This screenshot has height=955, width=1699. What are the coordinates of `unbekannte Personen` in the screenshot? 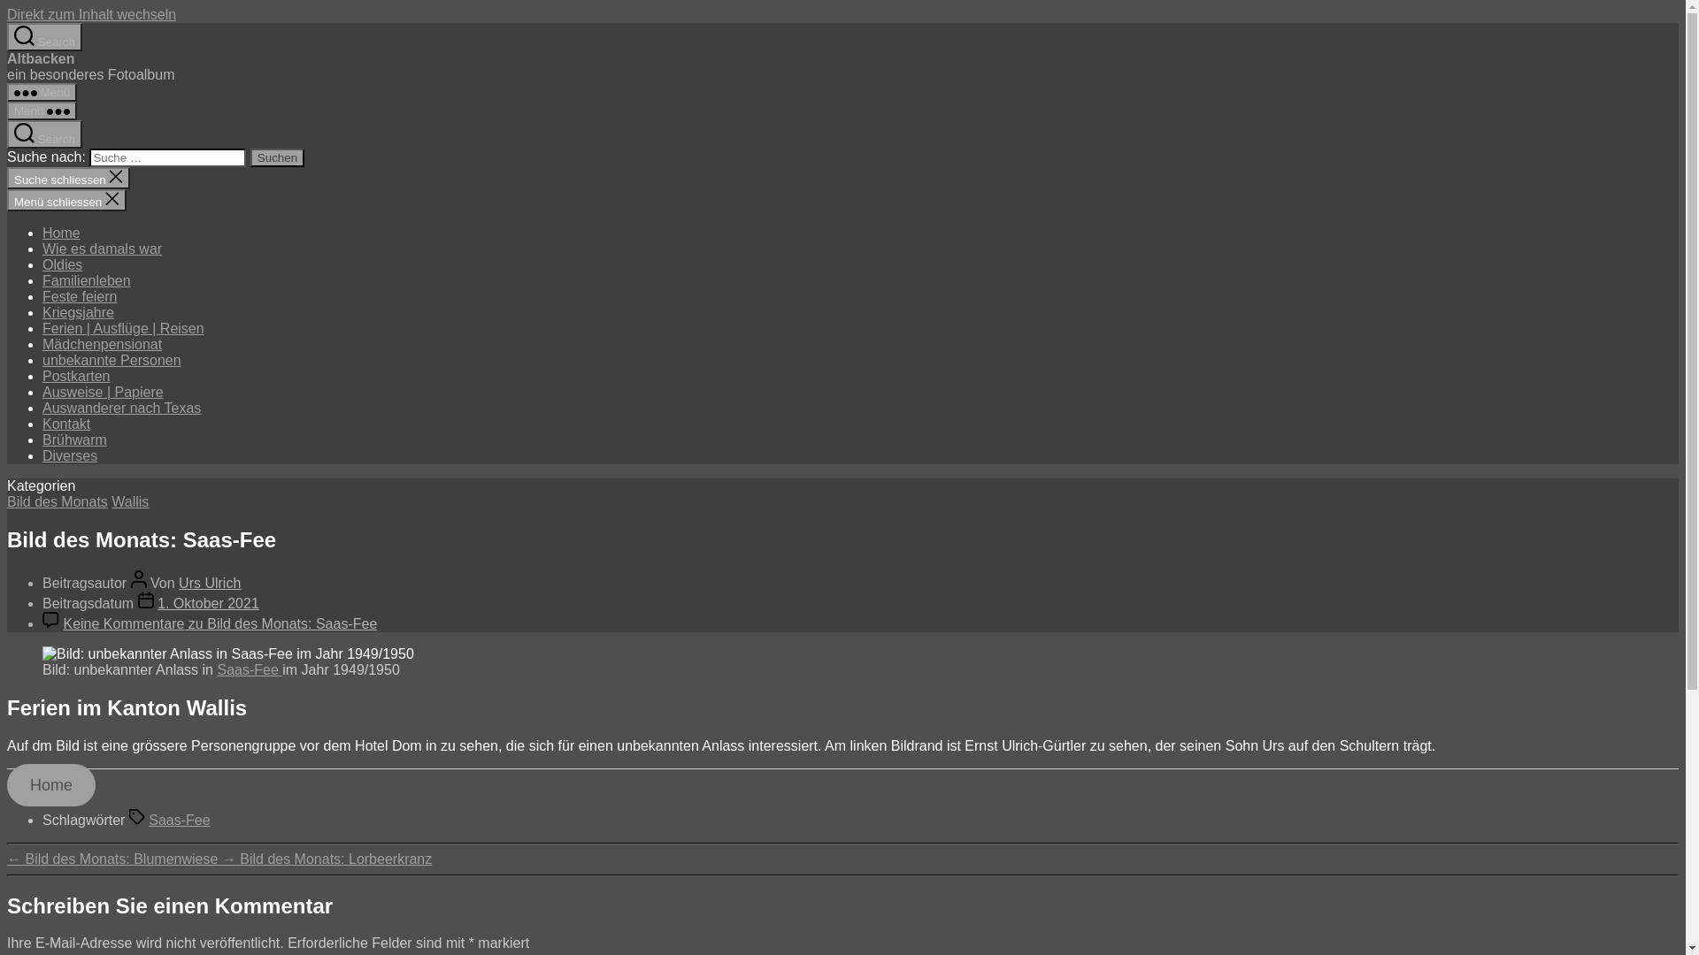 It's located at (111, 361).